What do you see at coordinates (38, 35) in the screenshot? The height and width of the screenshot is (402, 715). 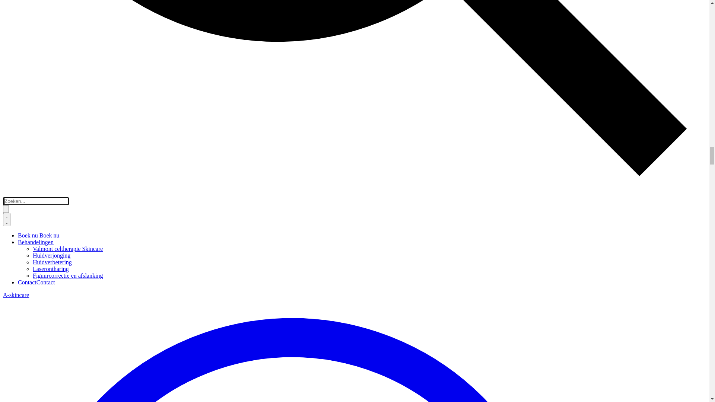 I see `Valmont celtherapie Skincare` at bounding box center [38, 35].